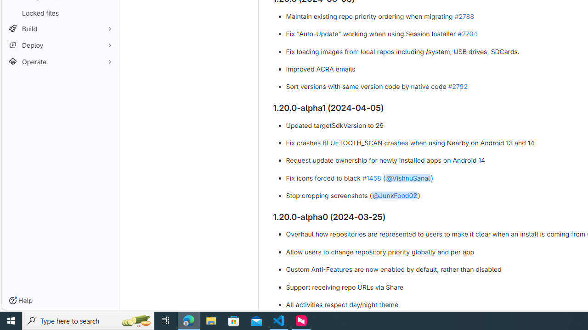  I want to click on Locked files, so click(60, 13).